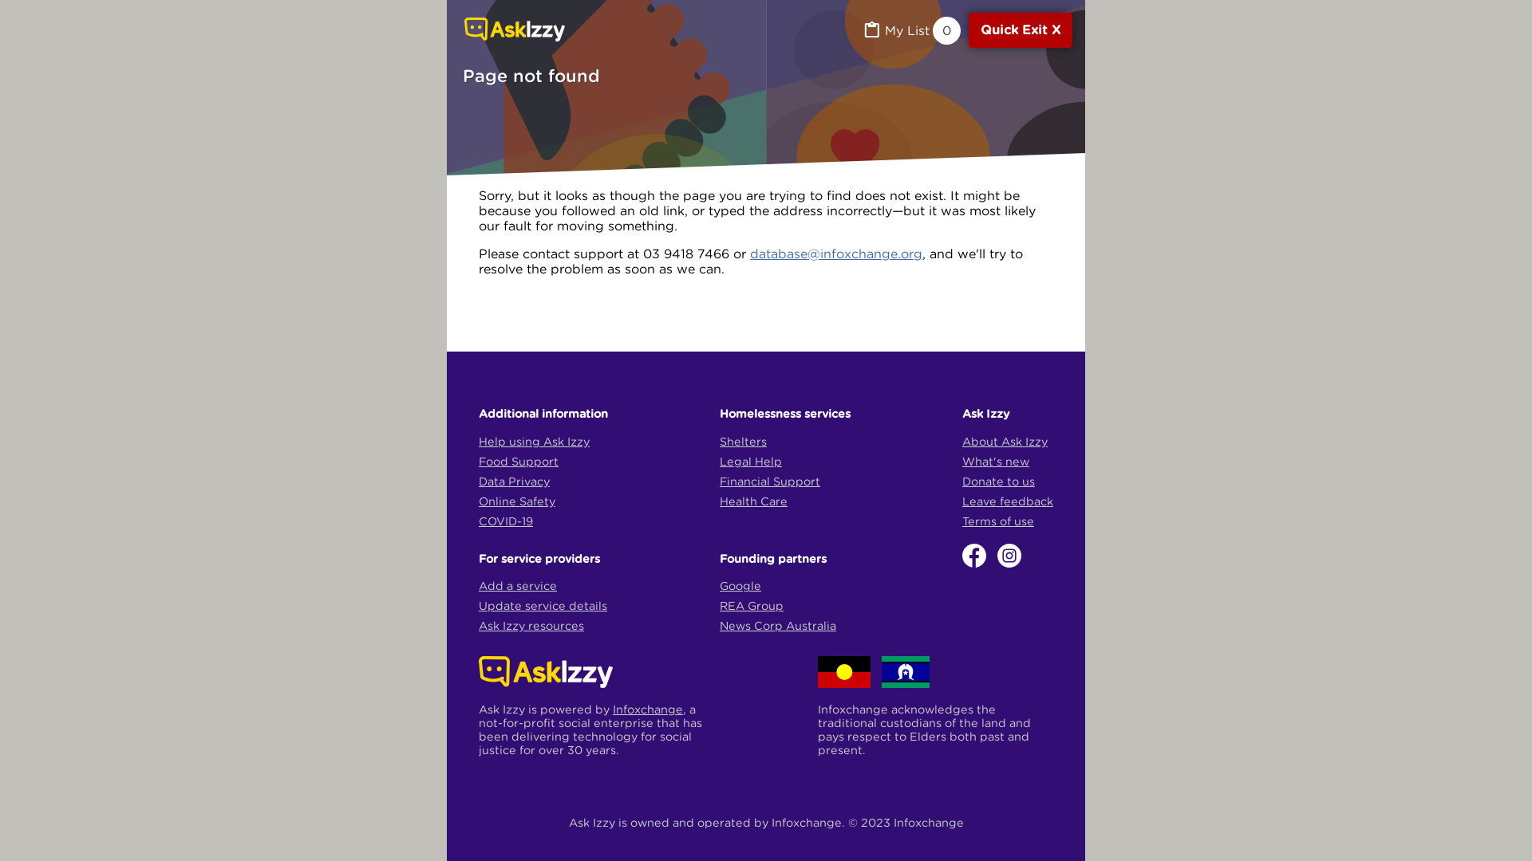 The width and height of the screenshot is (1532, 861). I want to click on Ask Izzy resources, so click(531, 625).